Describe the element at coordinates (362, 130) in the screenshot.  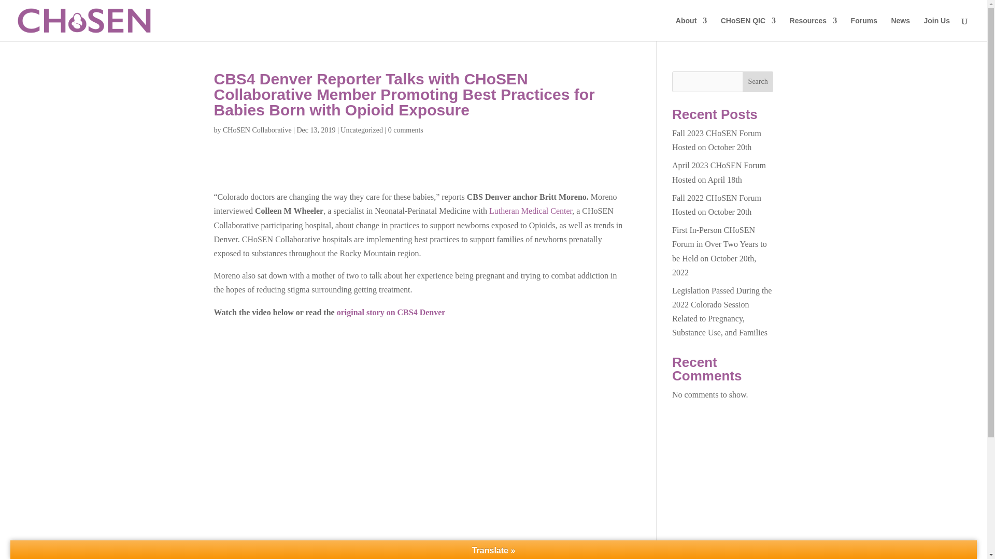
I see `Uncategorized` at that location.